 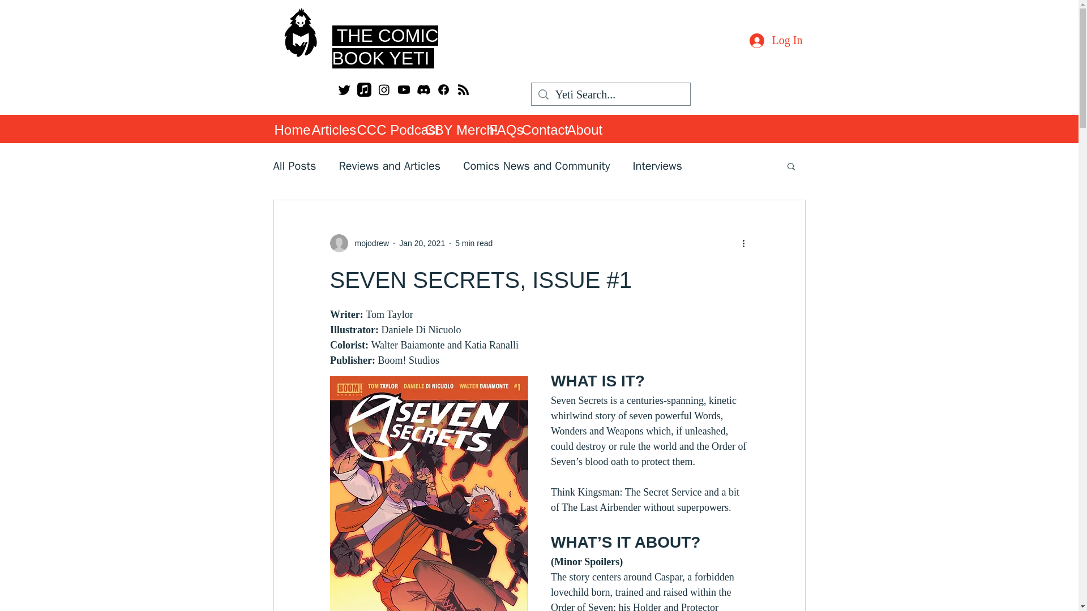 I want to click on About, so click(x=581, y=129).